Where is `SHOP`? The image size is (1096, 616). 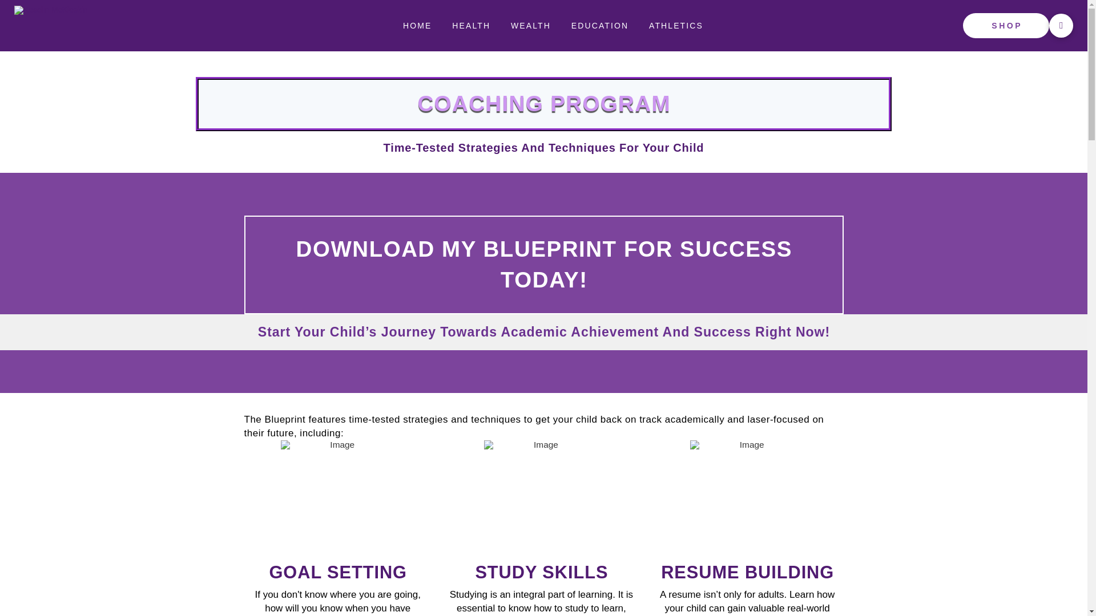 SHOP is located at coordinates (1006, 25).